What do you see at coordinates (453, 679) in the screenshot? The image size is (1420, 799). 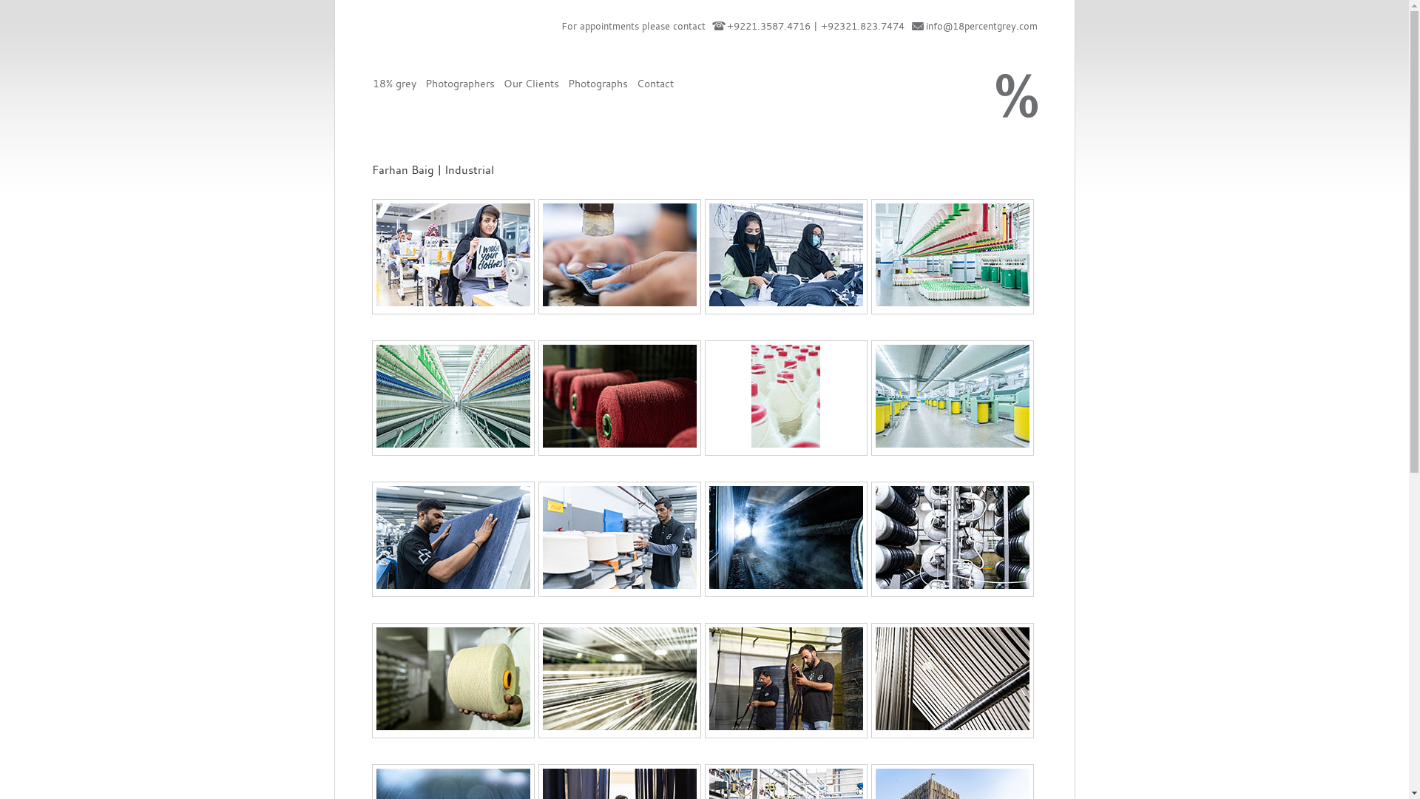 I see `Farhan Baig` at bounding box center [453, 679].